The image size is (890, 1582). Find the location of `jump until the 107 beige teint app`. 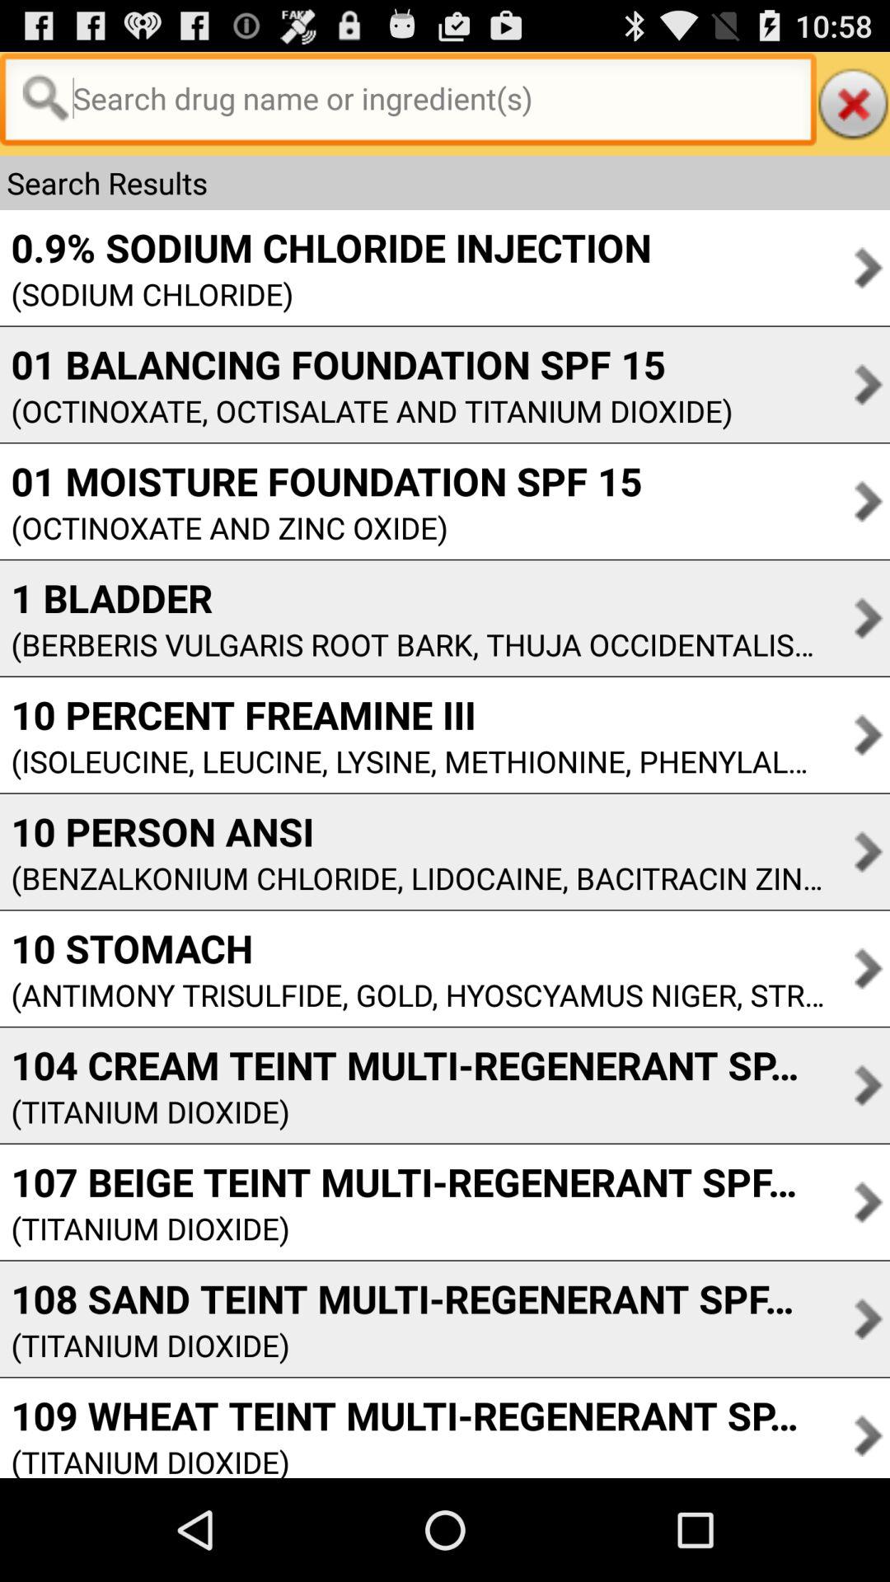

jump until the 107 beige teint app is located at coordinates (412, 1182).